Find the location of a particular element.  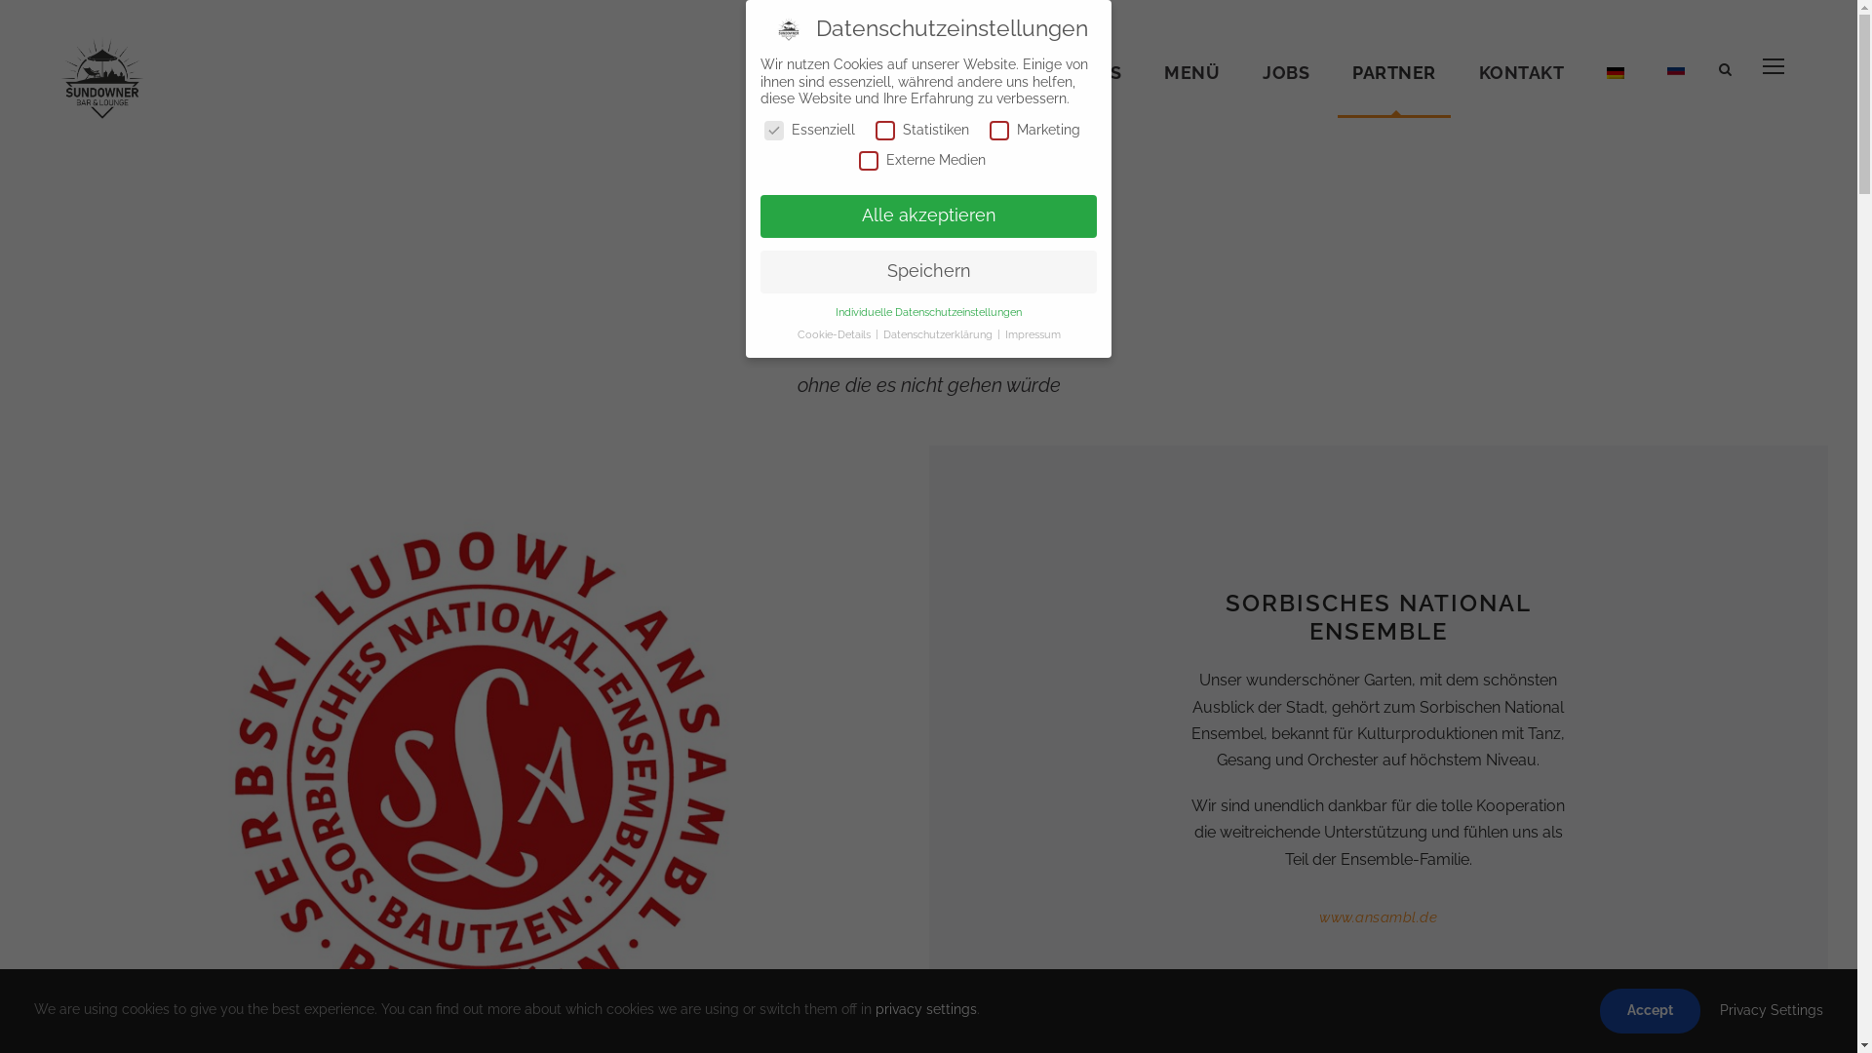

Impressum is located at coordinates (1032, 334).